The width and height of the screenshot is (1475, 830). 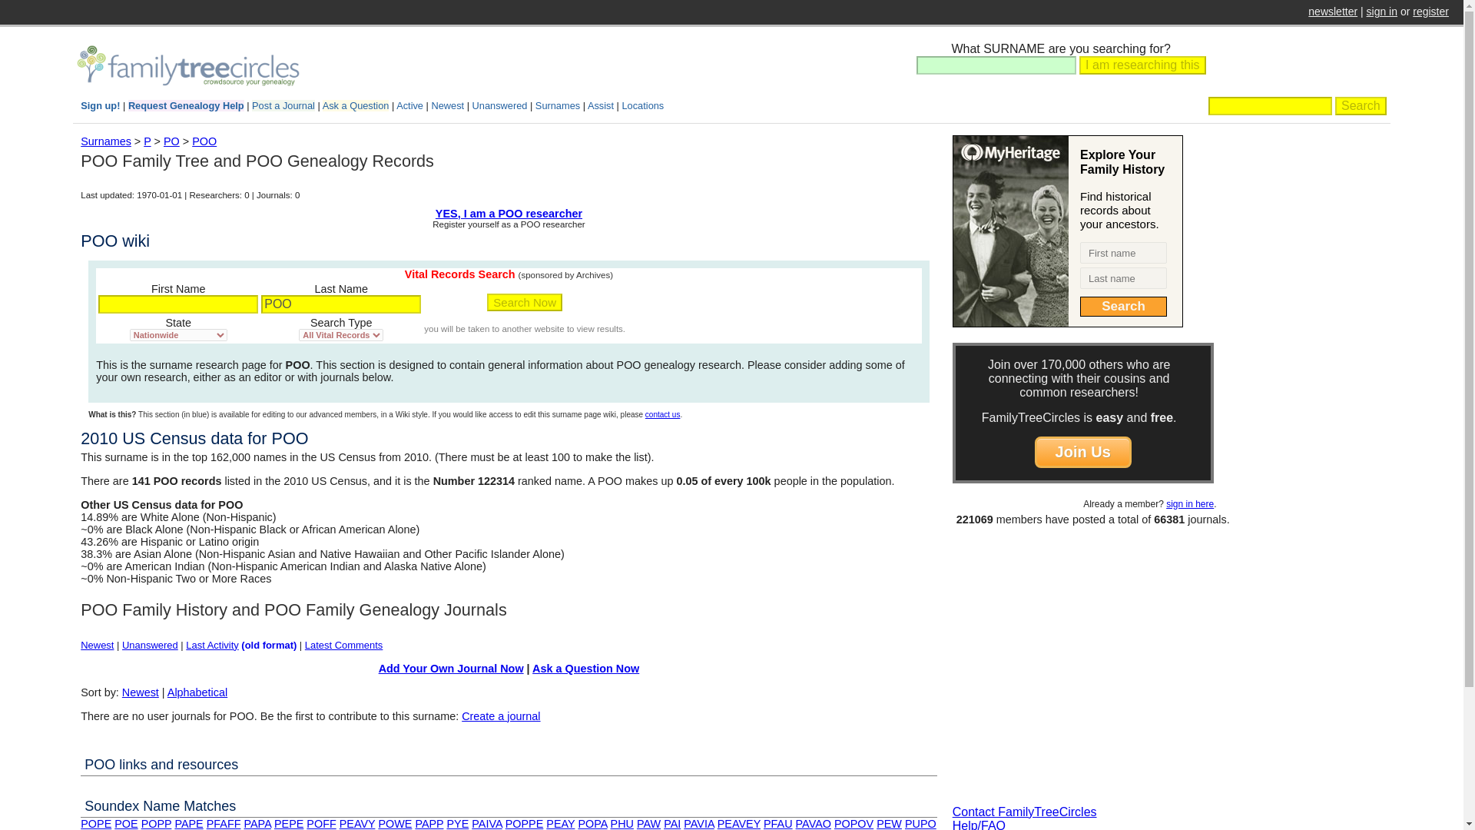 I want to click on Search Now, so click(x=524, y=303).